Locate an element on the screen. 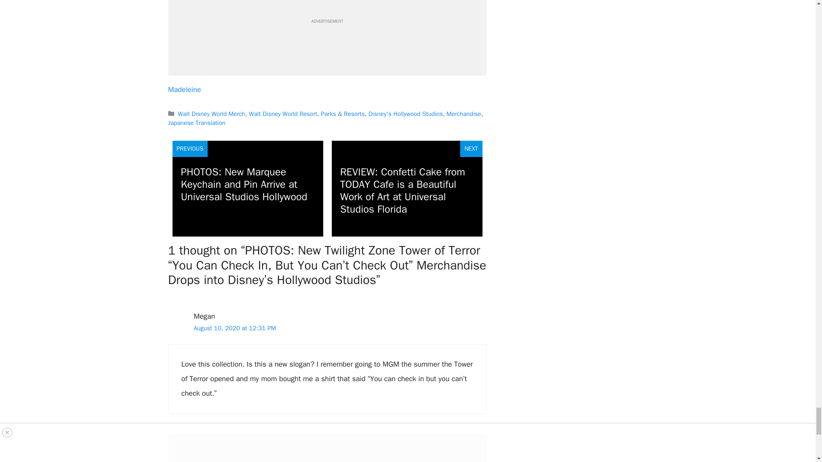 The width and height of the screenshot is (822, 462). Merchandise is located at coordinates (463, 114).